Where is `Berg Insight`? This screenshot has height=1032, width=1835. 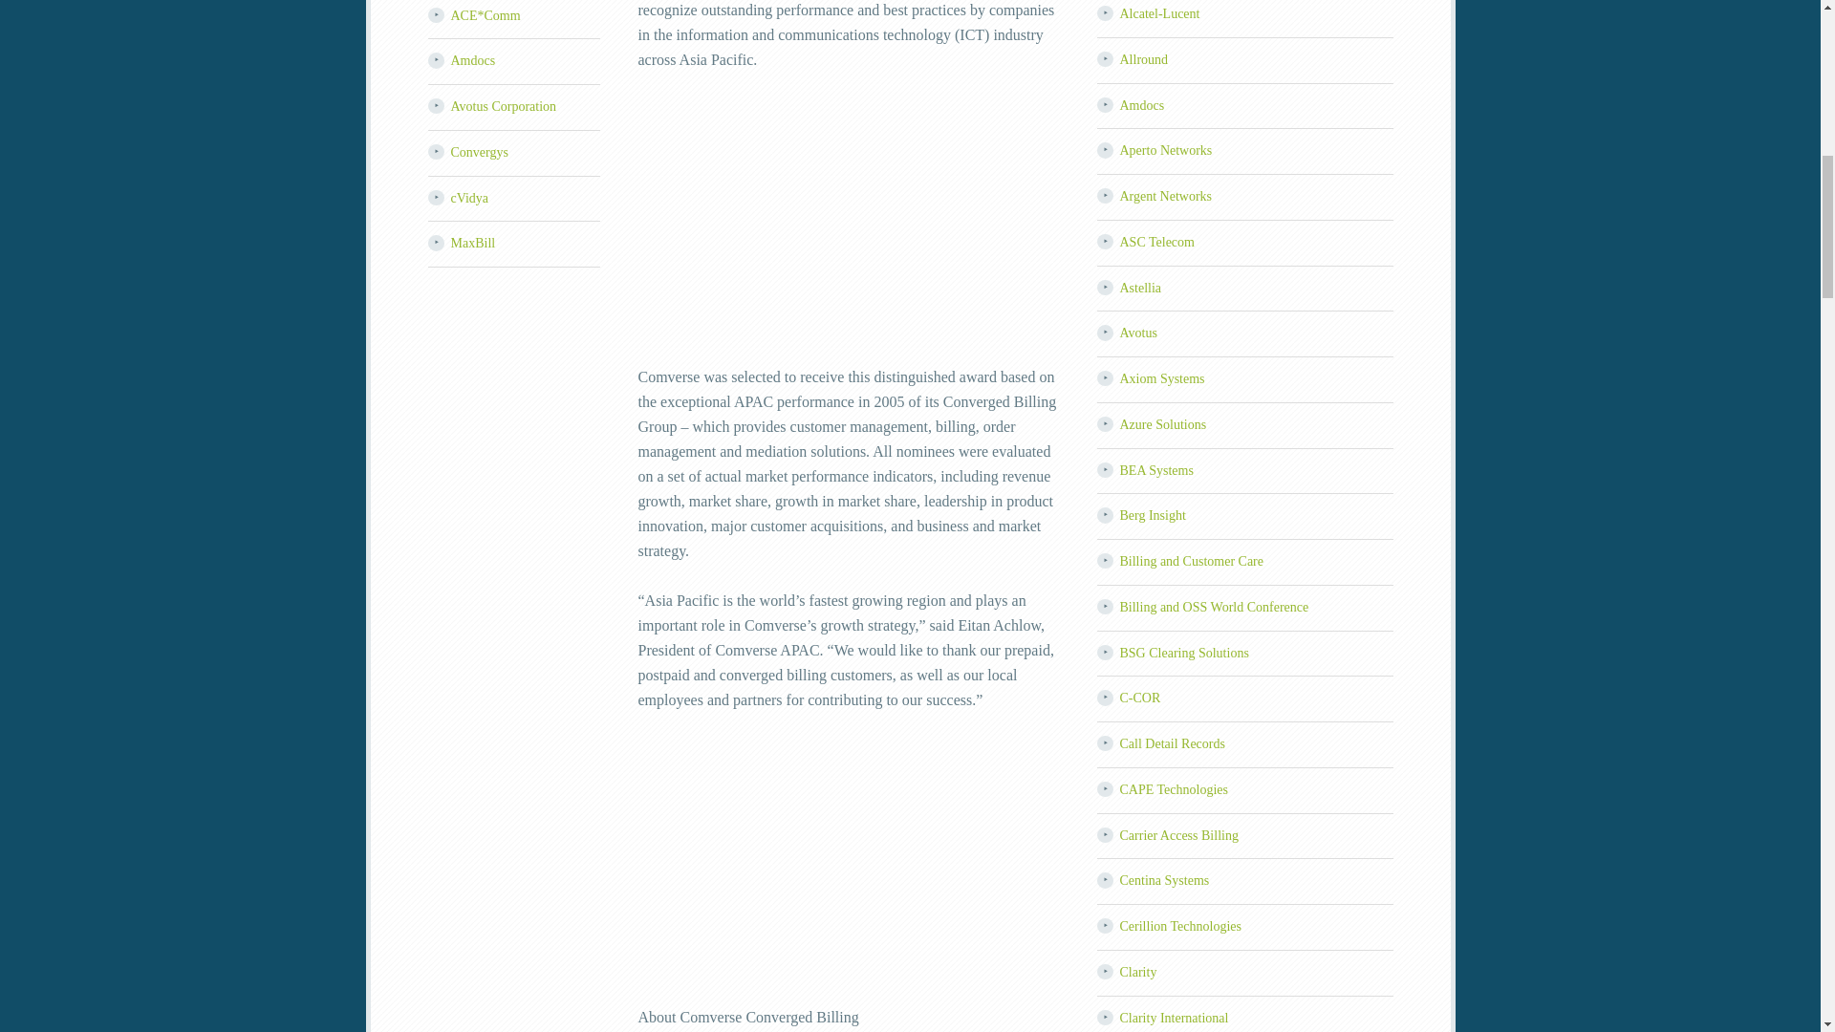 Berg Insight is located at coordinates (1153, 515).